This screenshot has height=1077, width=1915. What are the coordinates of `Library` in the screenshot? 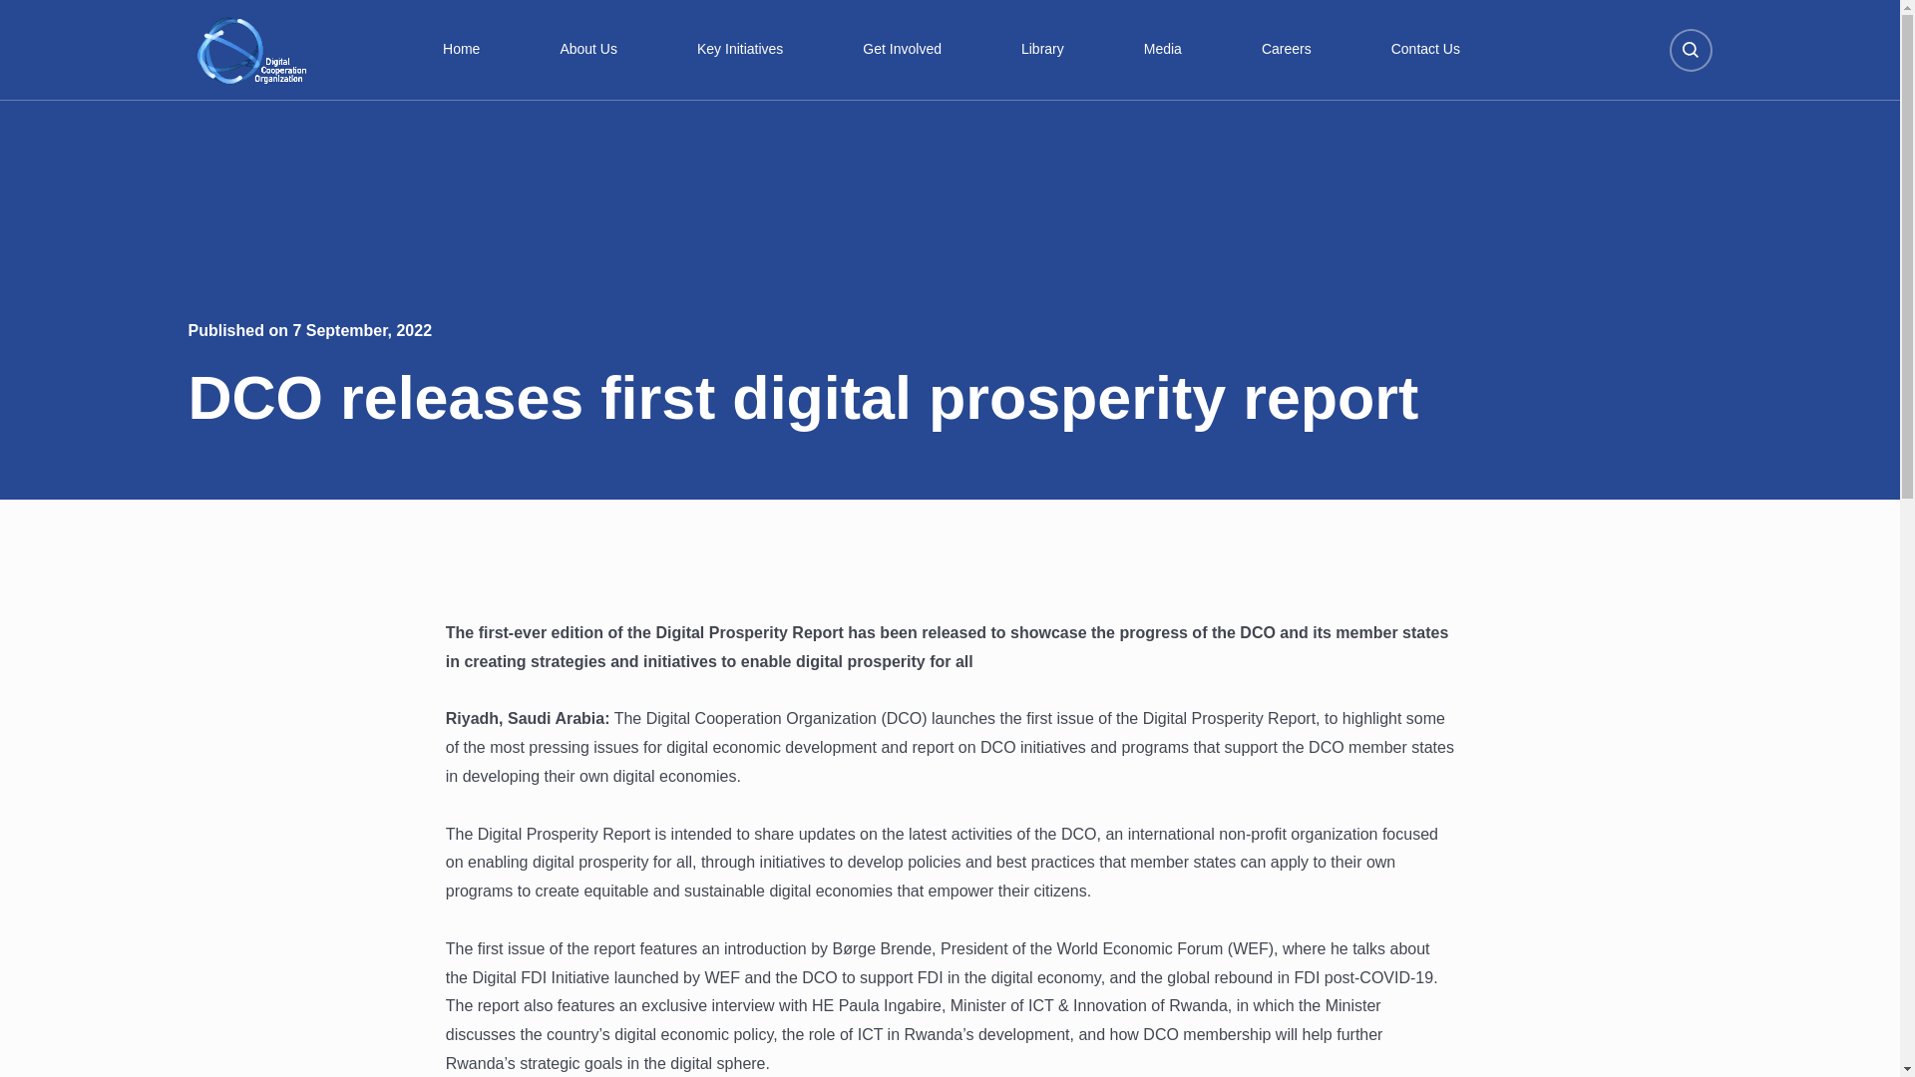 It's located at (1042, 50).